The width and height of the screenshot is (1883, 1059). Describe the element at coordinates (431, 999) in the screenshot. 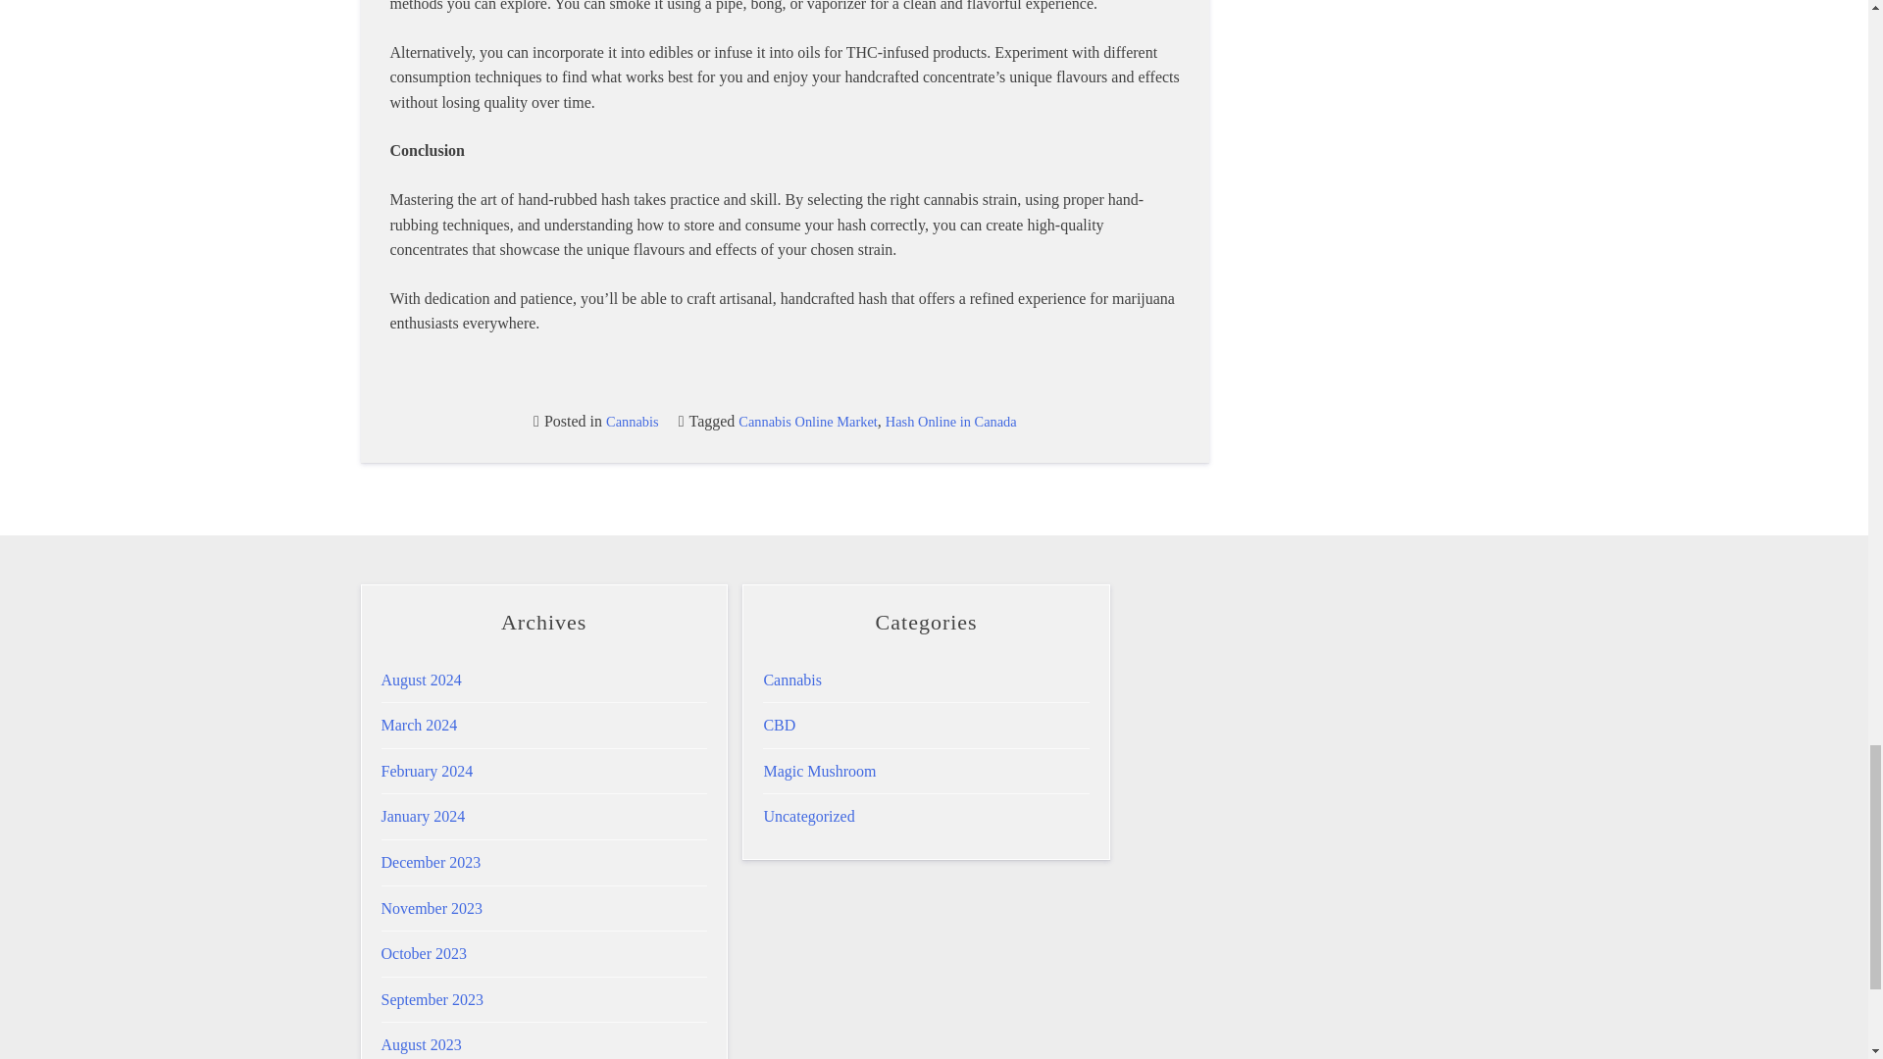

I see `September 2023` at that location.